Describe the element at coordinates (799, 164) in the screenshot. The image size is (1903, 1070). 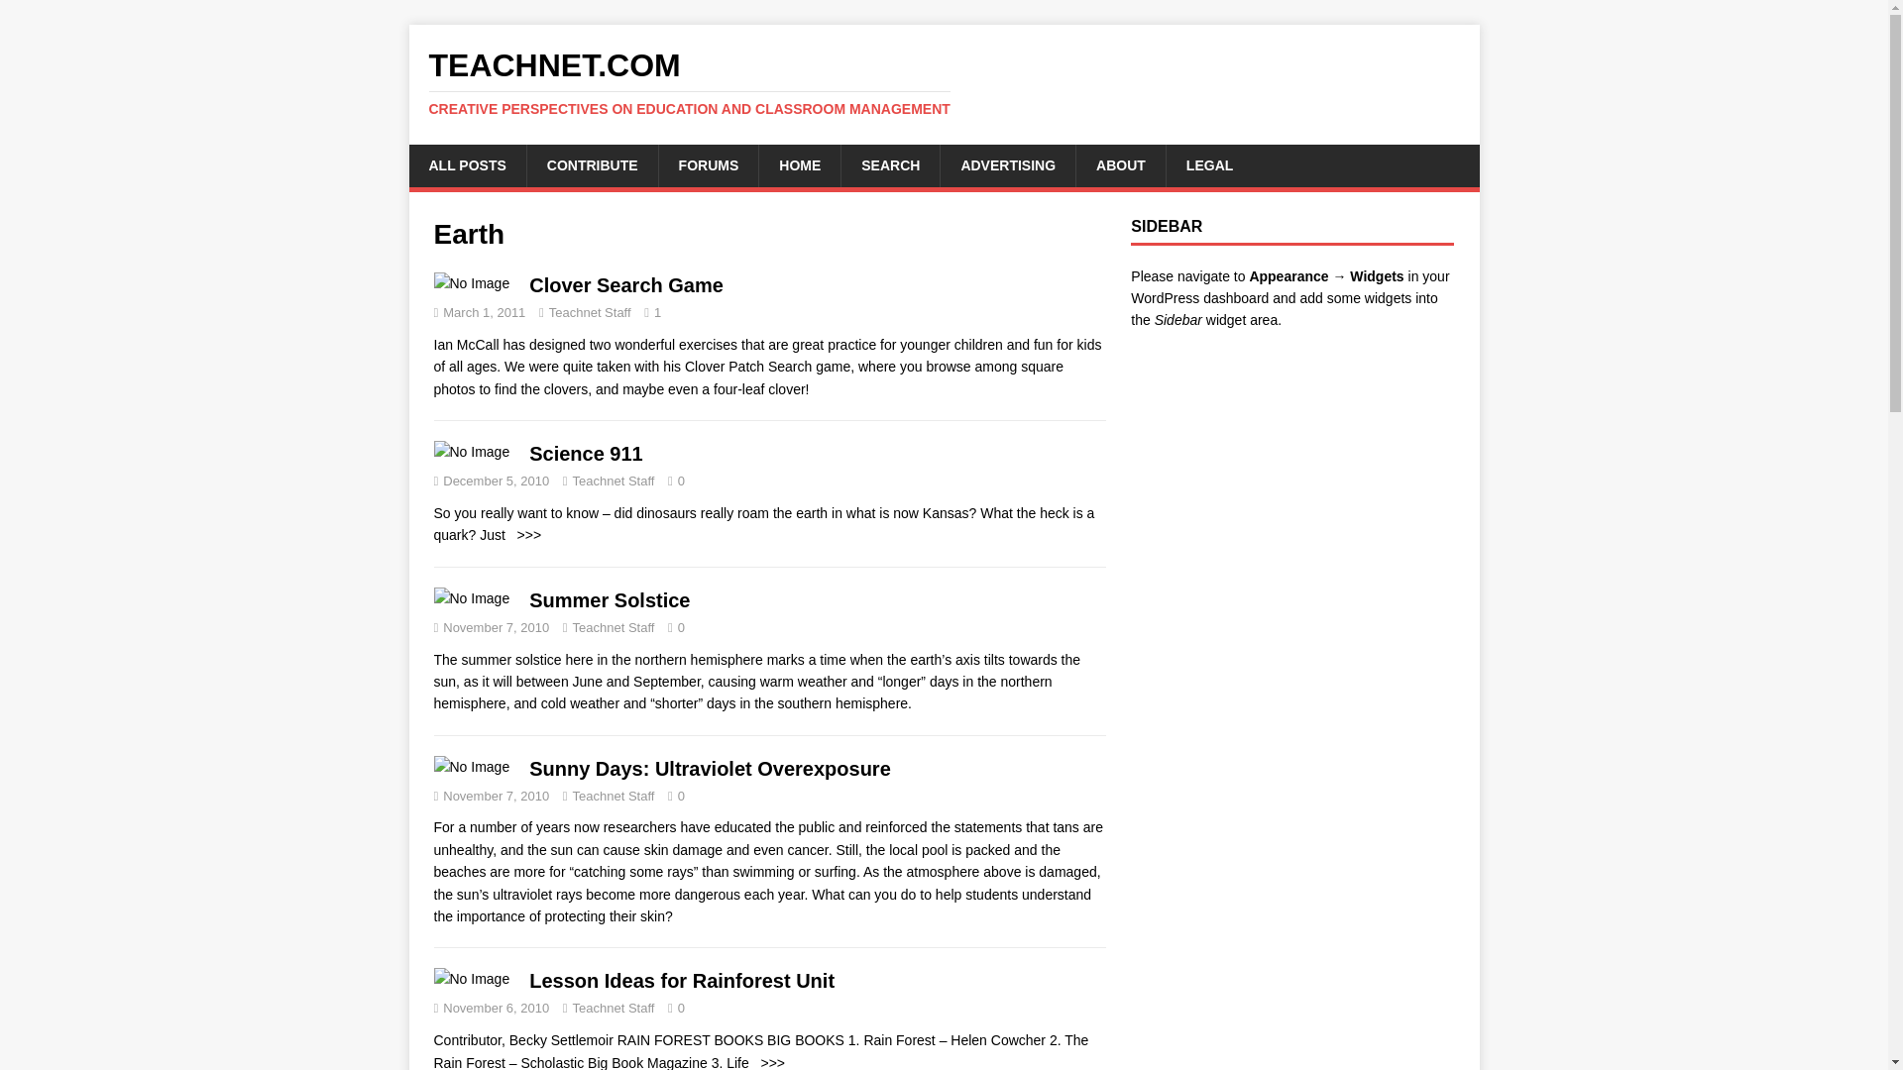
I see `HOME` at that location.